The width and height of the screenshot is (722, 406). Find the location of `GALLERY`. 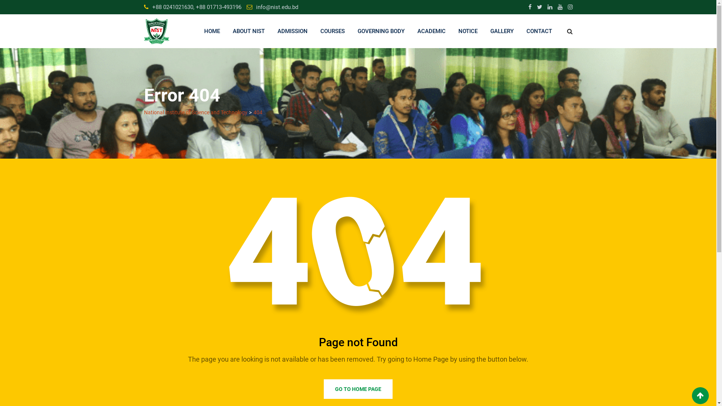

GALLERY is located at coordinates (502, 31).